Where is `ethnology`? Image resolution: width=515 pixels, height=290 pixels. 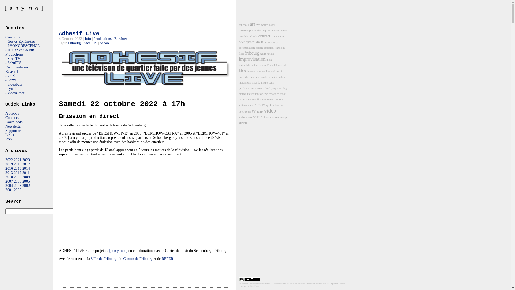
ethnology is located at coordinates (280, 48).